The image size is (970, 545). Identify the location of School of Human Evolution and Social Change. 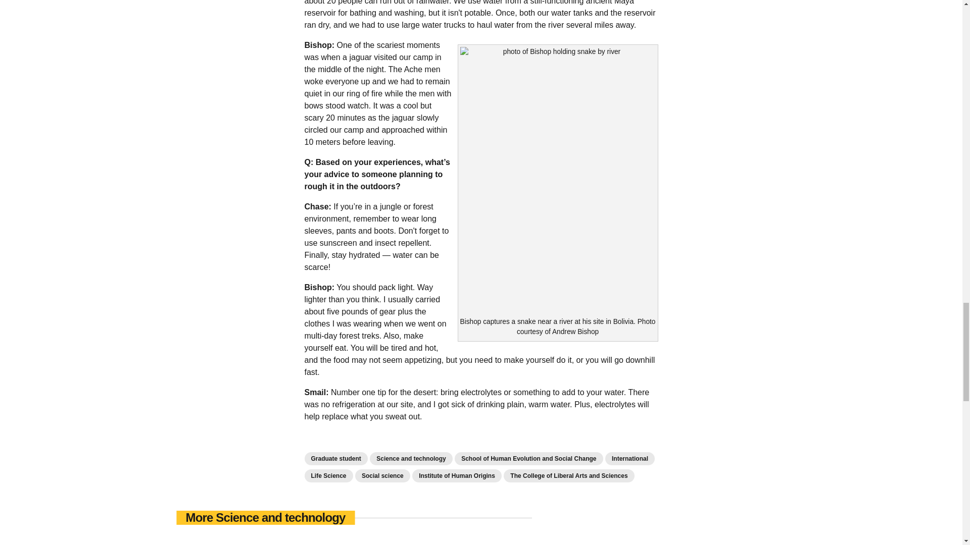
(528, 459).